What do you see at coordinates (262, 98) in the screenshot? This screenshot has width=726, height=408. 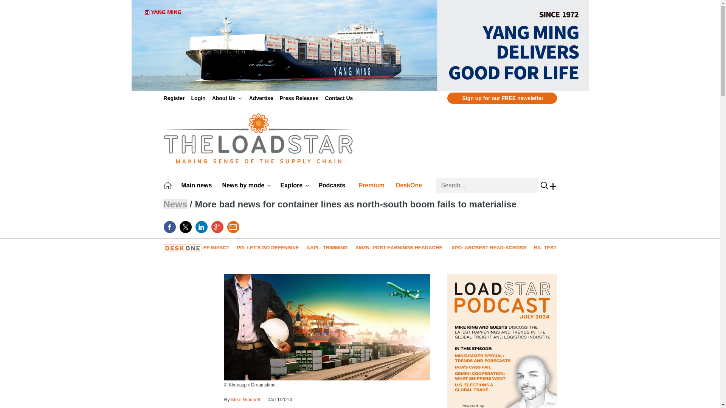 I see `Advertise` at bounding box center [262, 98].